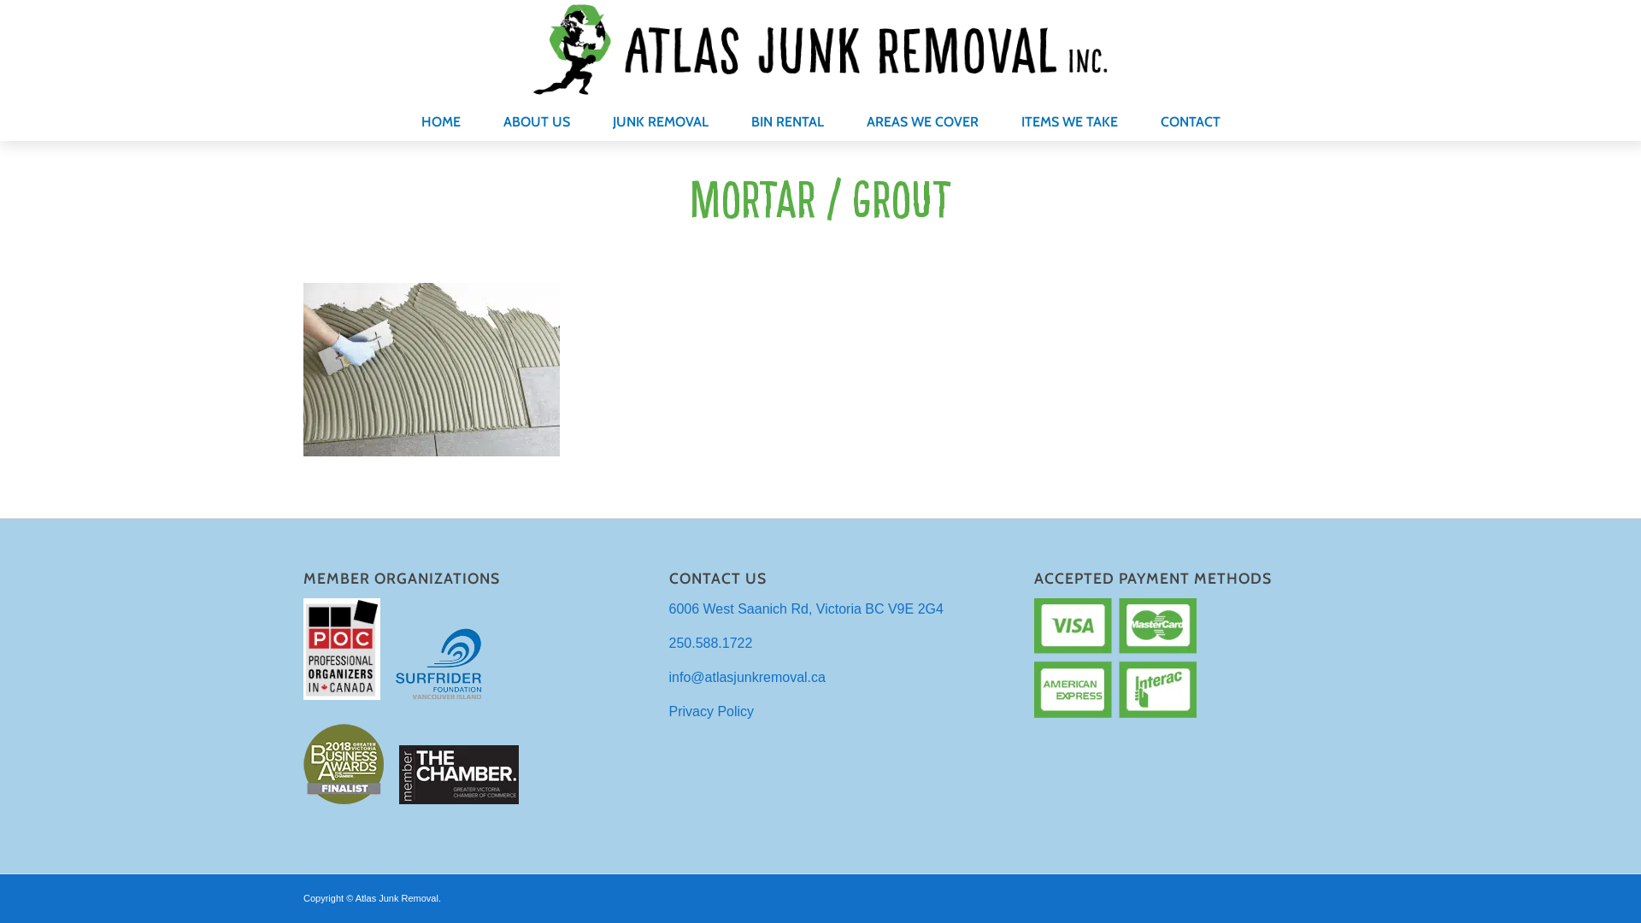 The width and height of the screenshot is (1641, 923). Describe the element at coordinates (788, 120) in the screenshot. I see `BIN RENTAL` at that location.